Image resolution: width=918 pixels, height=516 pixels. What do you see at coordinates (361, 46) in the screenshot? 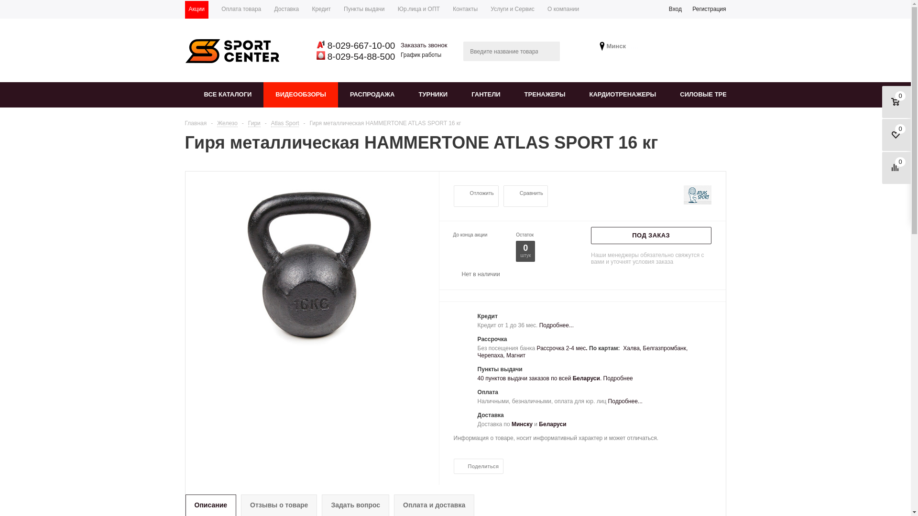
I see `8-029-667-10-00` at bounding box center [361, 46].